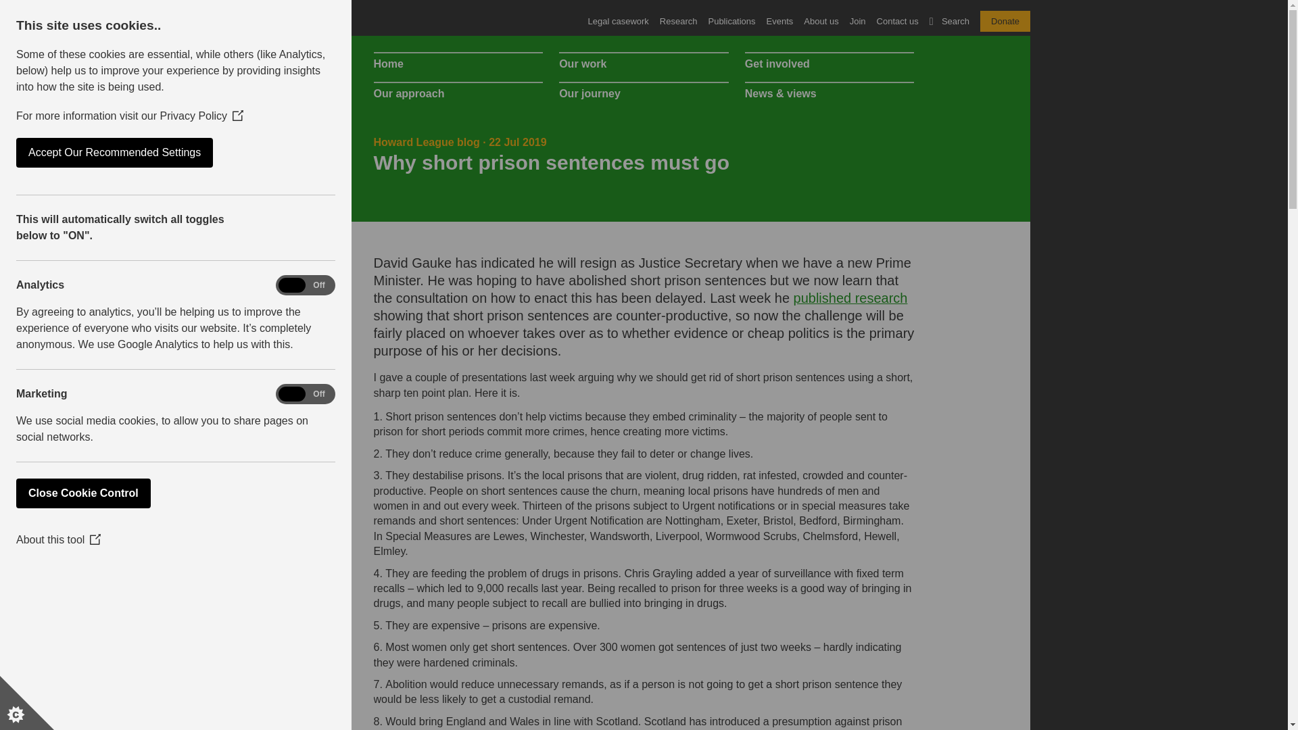 The image size is (1298, 730). Describe the element at coordinates (898, 21) in the screenshot. I see `Contact us` at that location.